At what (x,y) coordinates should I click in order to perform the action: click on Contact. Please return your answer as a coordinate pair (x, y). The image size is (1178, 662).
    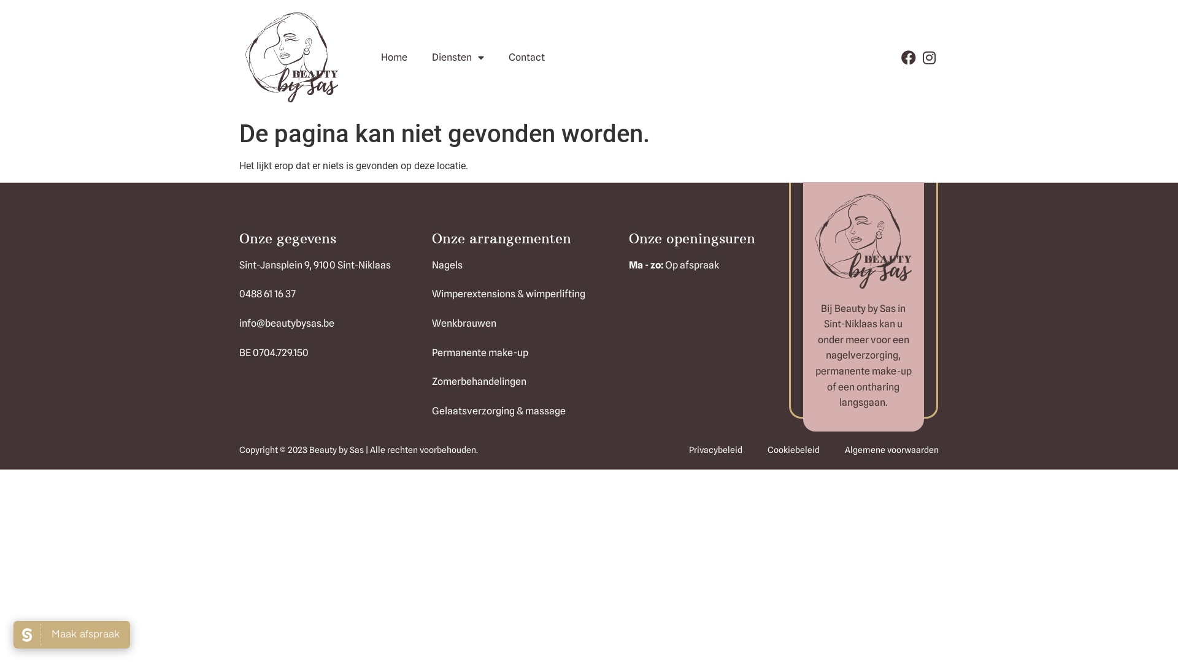
    Looking at the image, I should click on (526, 58).